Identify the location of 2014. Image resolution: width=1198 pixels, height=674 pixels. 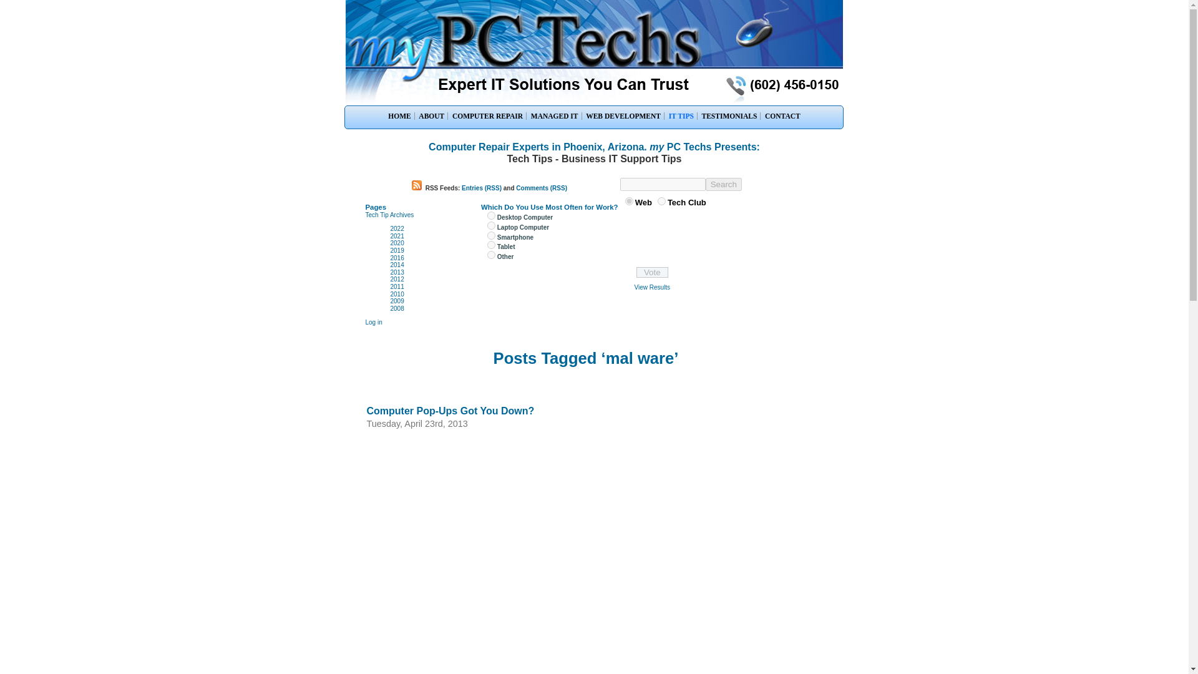
(397, 265).